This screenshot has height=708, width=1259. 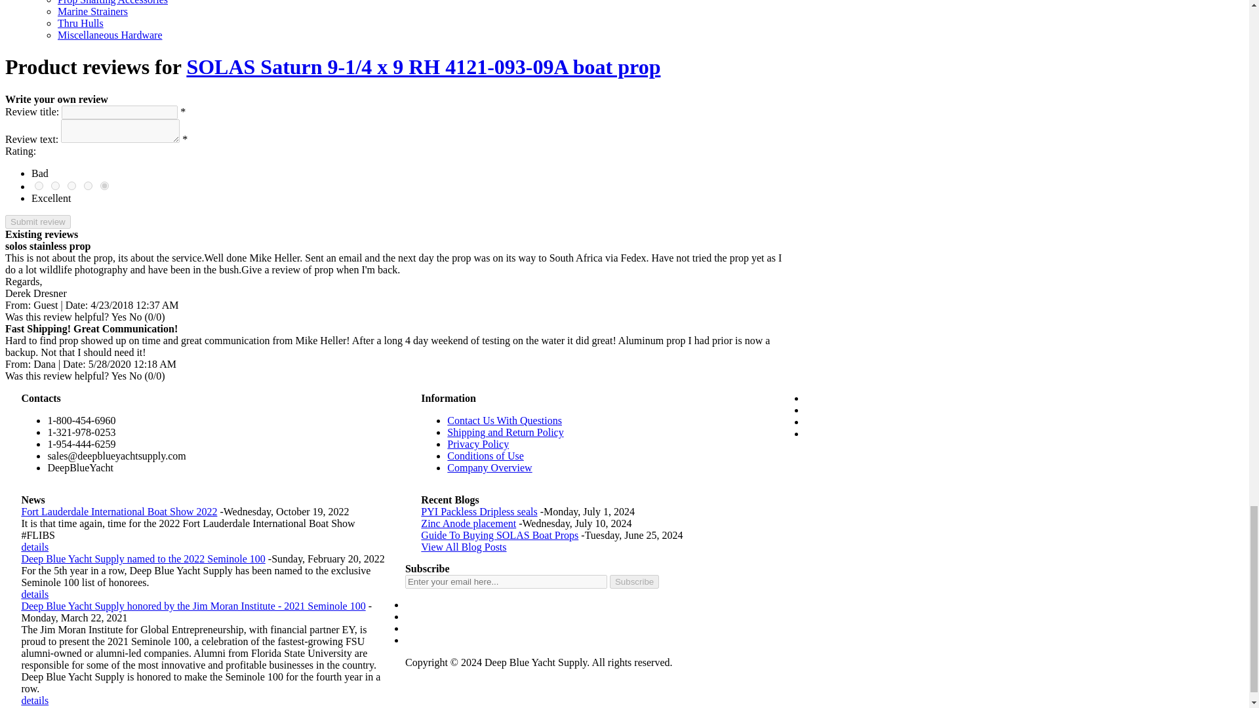 I want to click on 4, so click(x=88, y=186).